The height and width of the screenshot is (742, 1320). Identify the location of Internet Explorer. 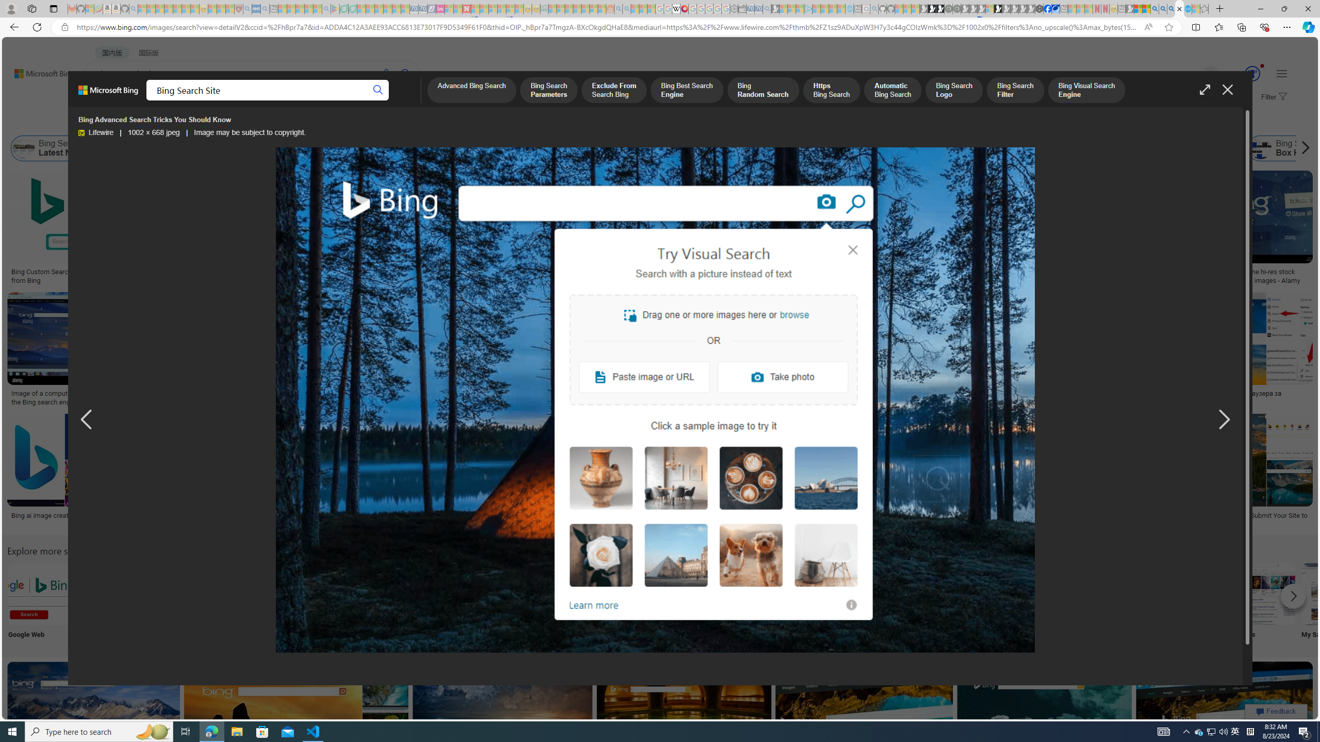
(175, 603).